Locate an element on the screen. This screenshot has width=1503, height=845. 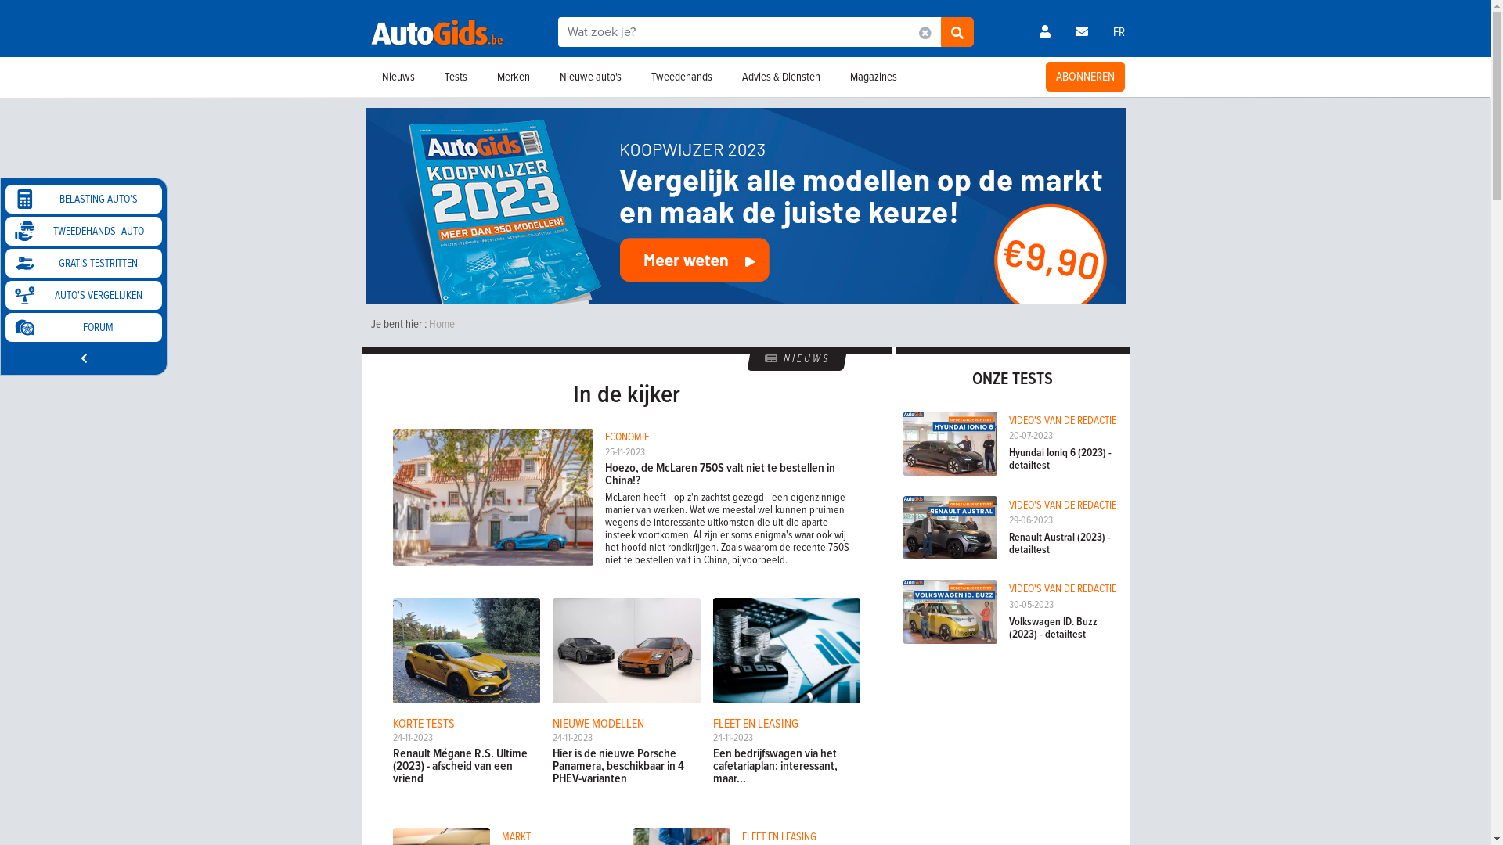
AUTO'S VERGELIJKEN is located at coordinates (84, 296).